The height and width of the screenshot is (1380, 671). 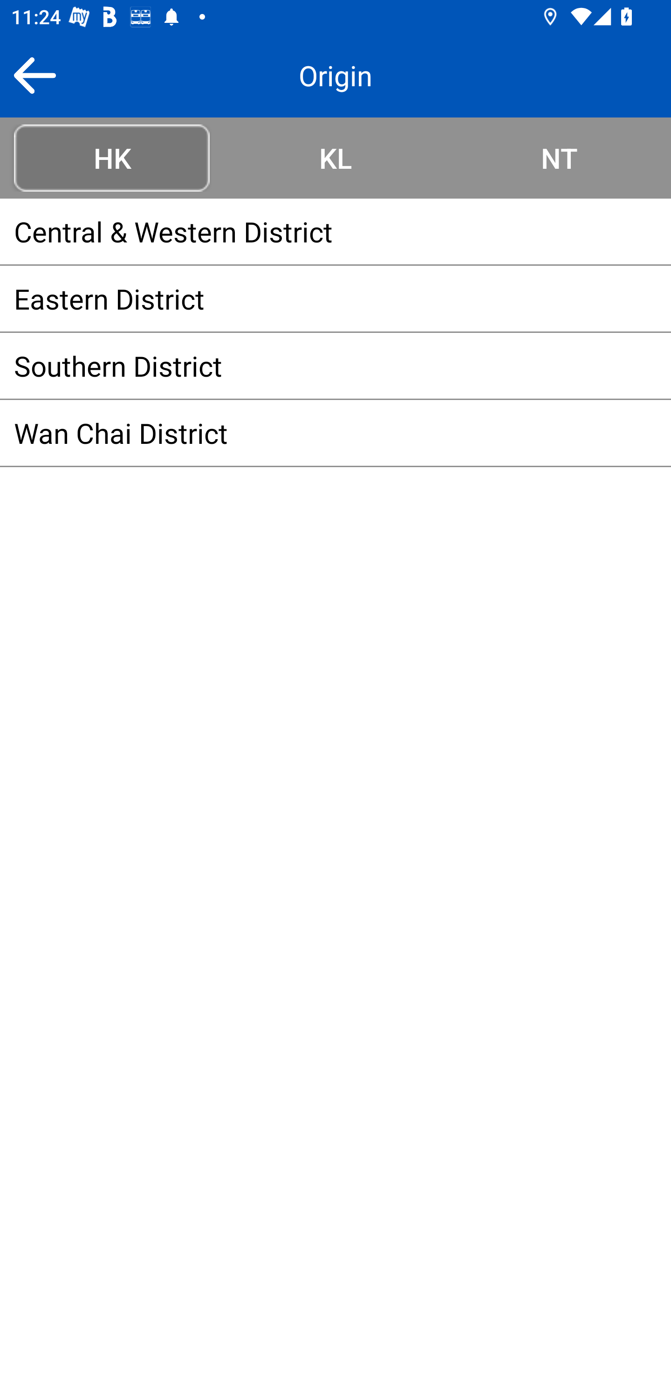 What do you see at coordinates (335, 232) in the screenshot?
I see `Central & Western District` at bounding box center [335, 232].